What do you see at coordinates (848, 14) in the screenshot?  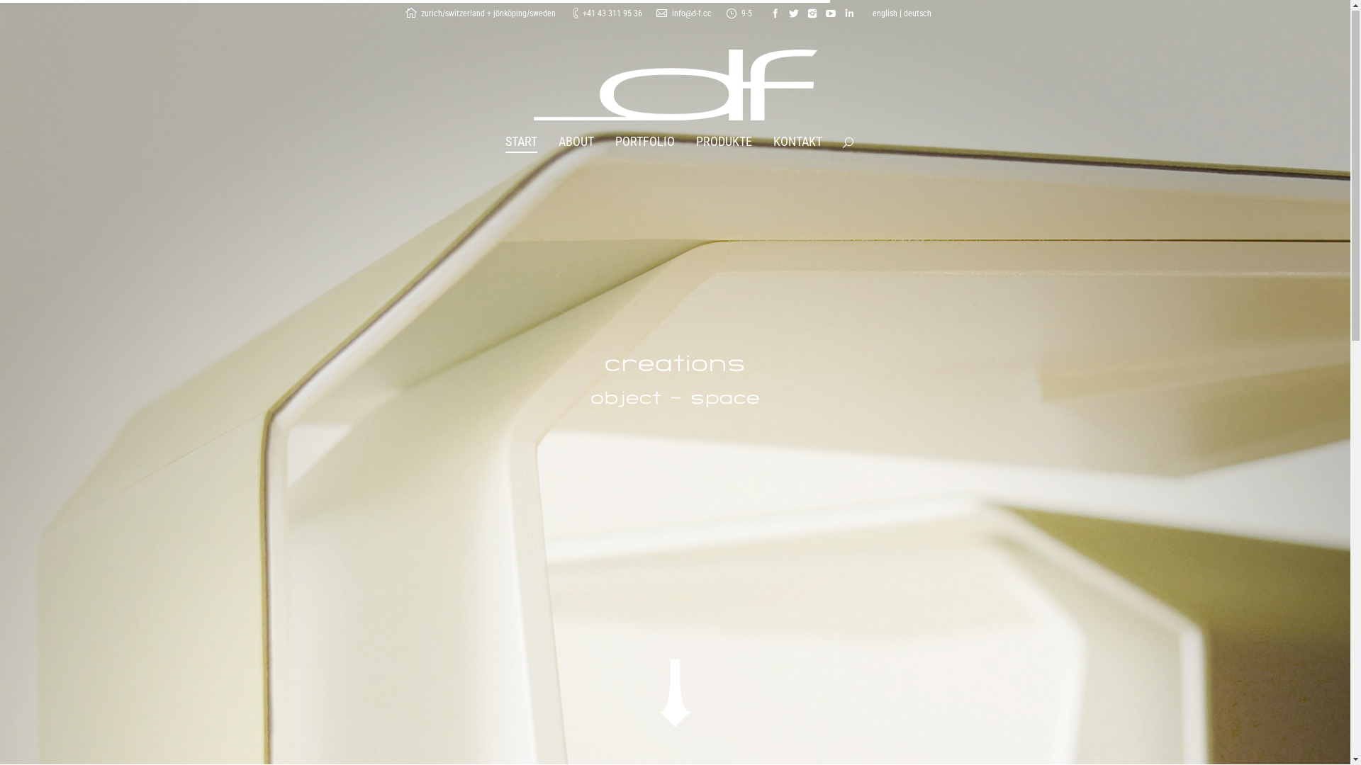 I see `Linkedin` at bounding box center [848, 14].